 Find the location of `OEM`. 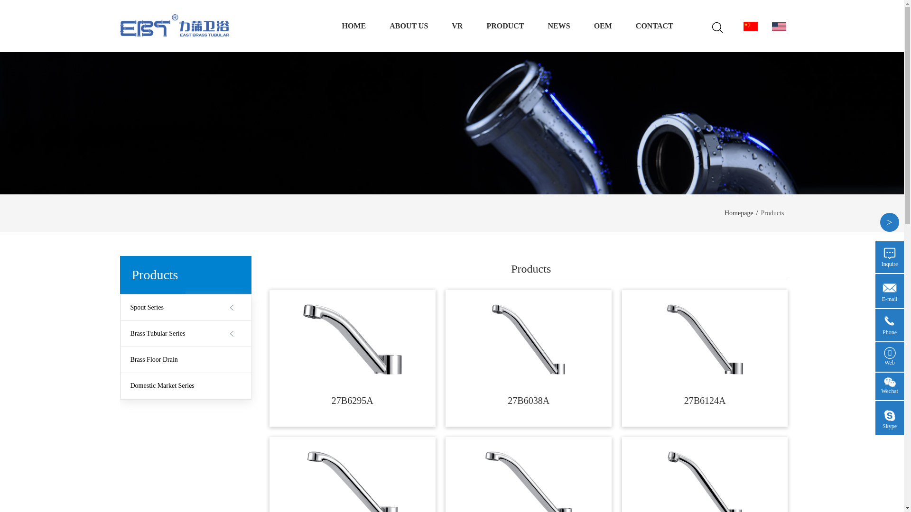

OEM is located at coordinates (603, 26).